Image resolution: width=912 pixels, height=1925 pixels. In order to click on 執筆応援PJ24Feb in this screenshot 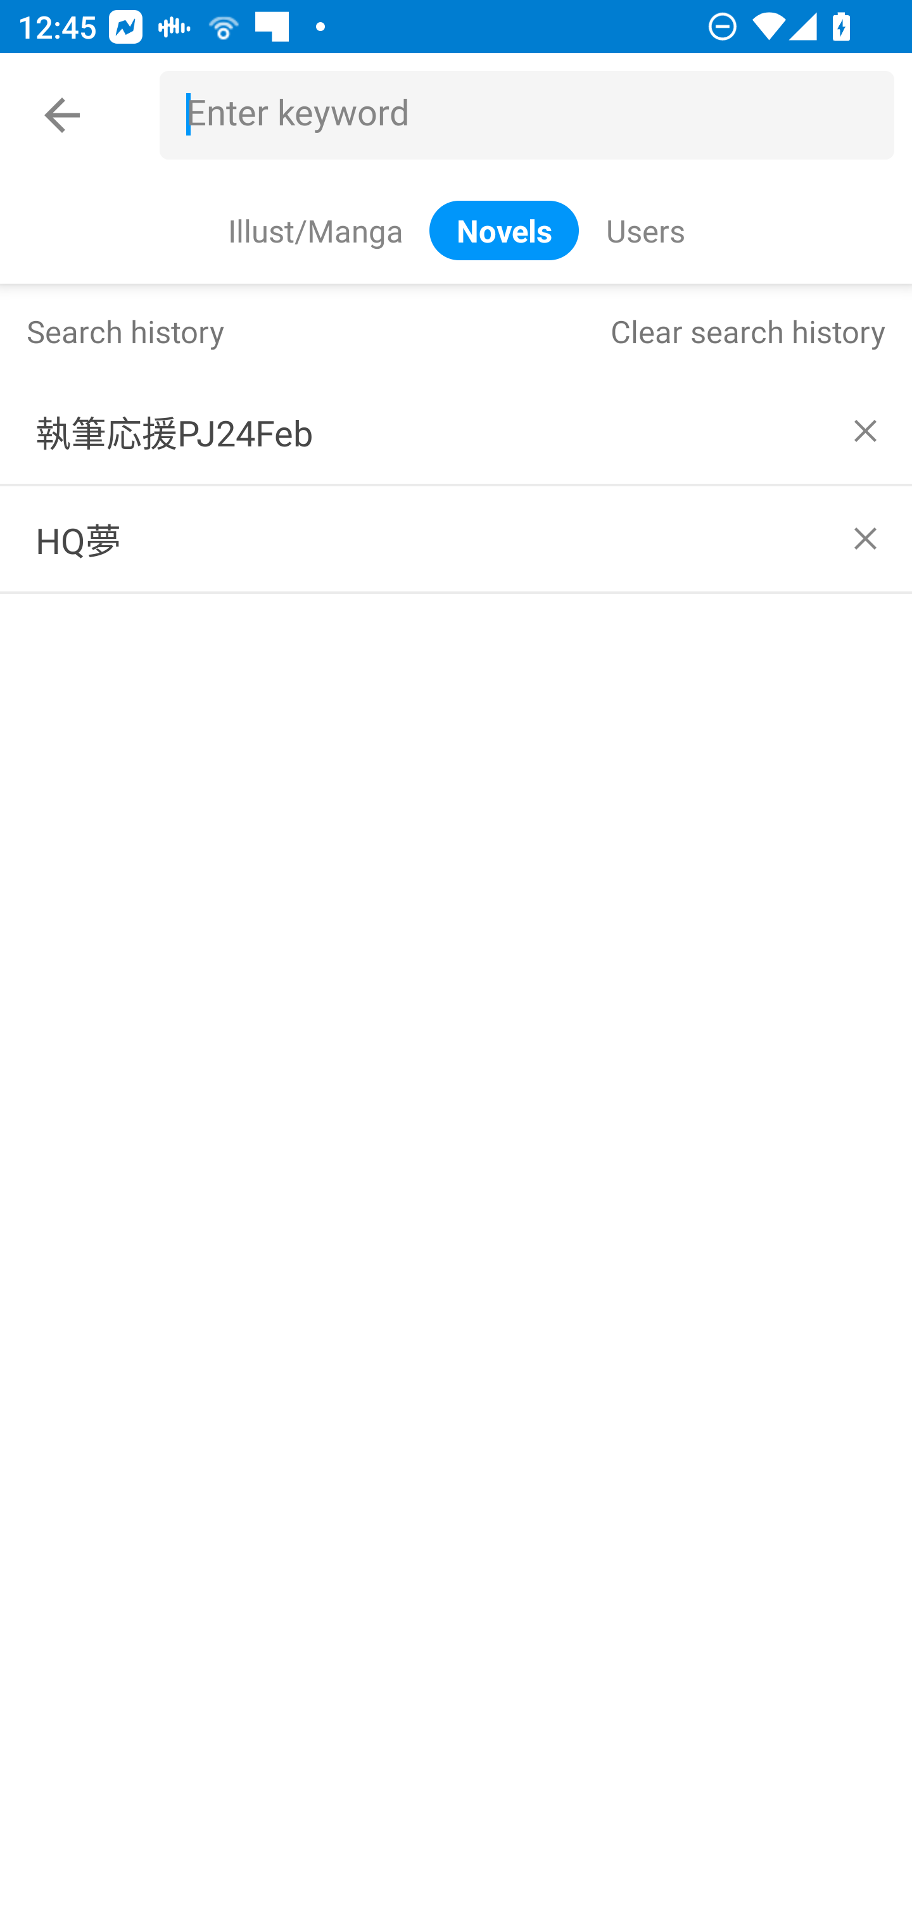, I will do `click(456, 431)`.